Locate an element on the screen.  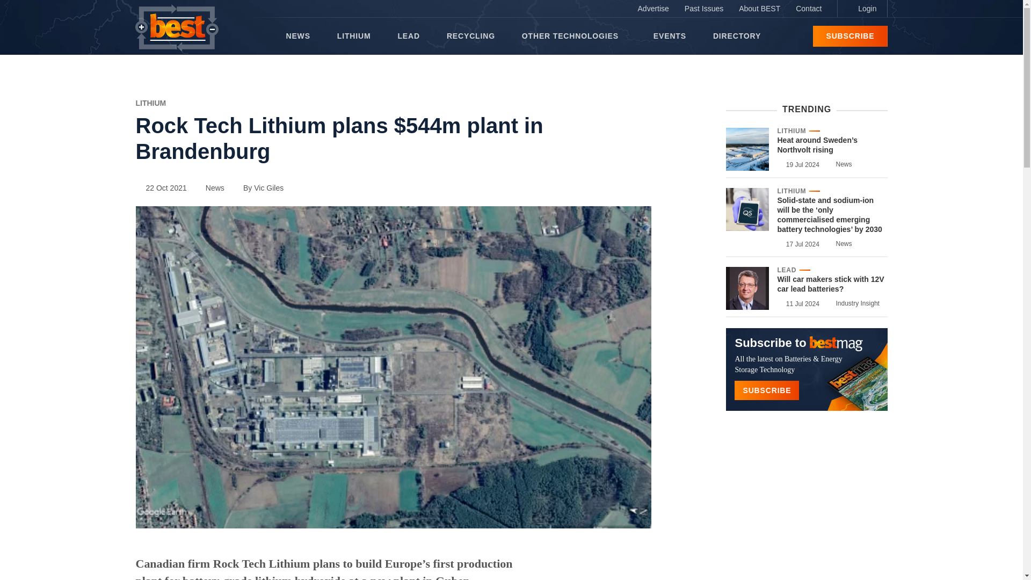
Advertise is located at coordinates (653, 9).